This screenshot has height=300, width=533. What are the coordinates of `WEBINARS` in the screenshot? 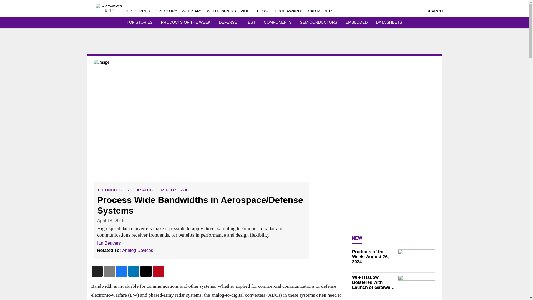 It's located at (192, 11).